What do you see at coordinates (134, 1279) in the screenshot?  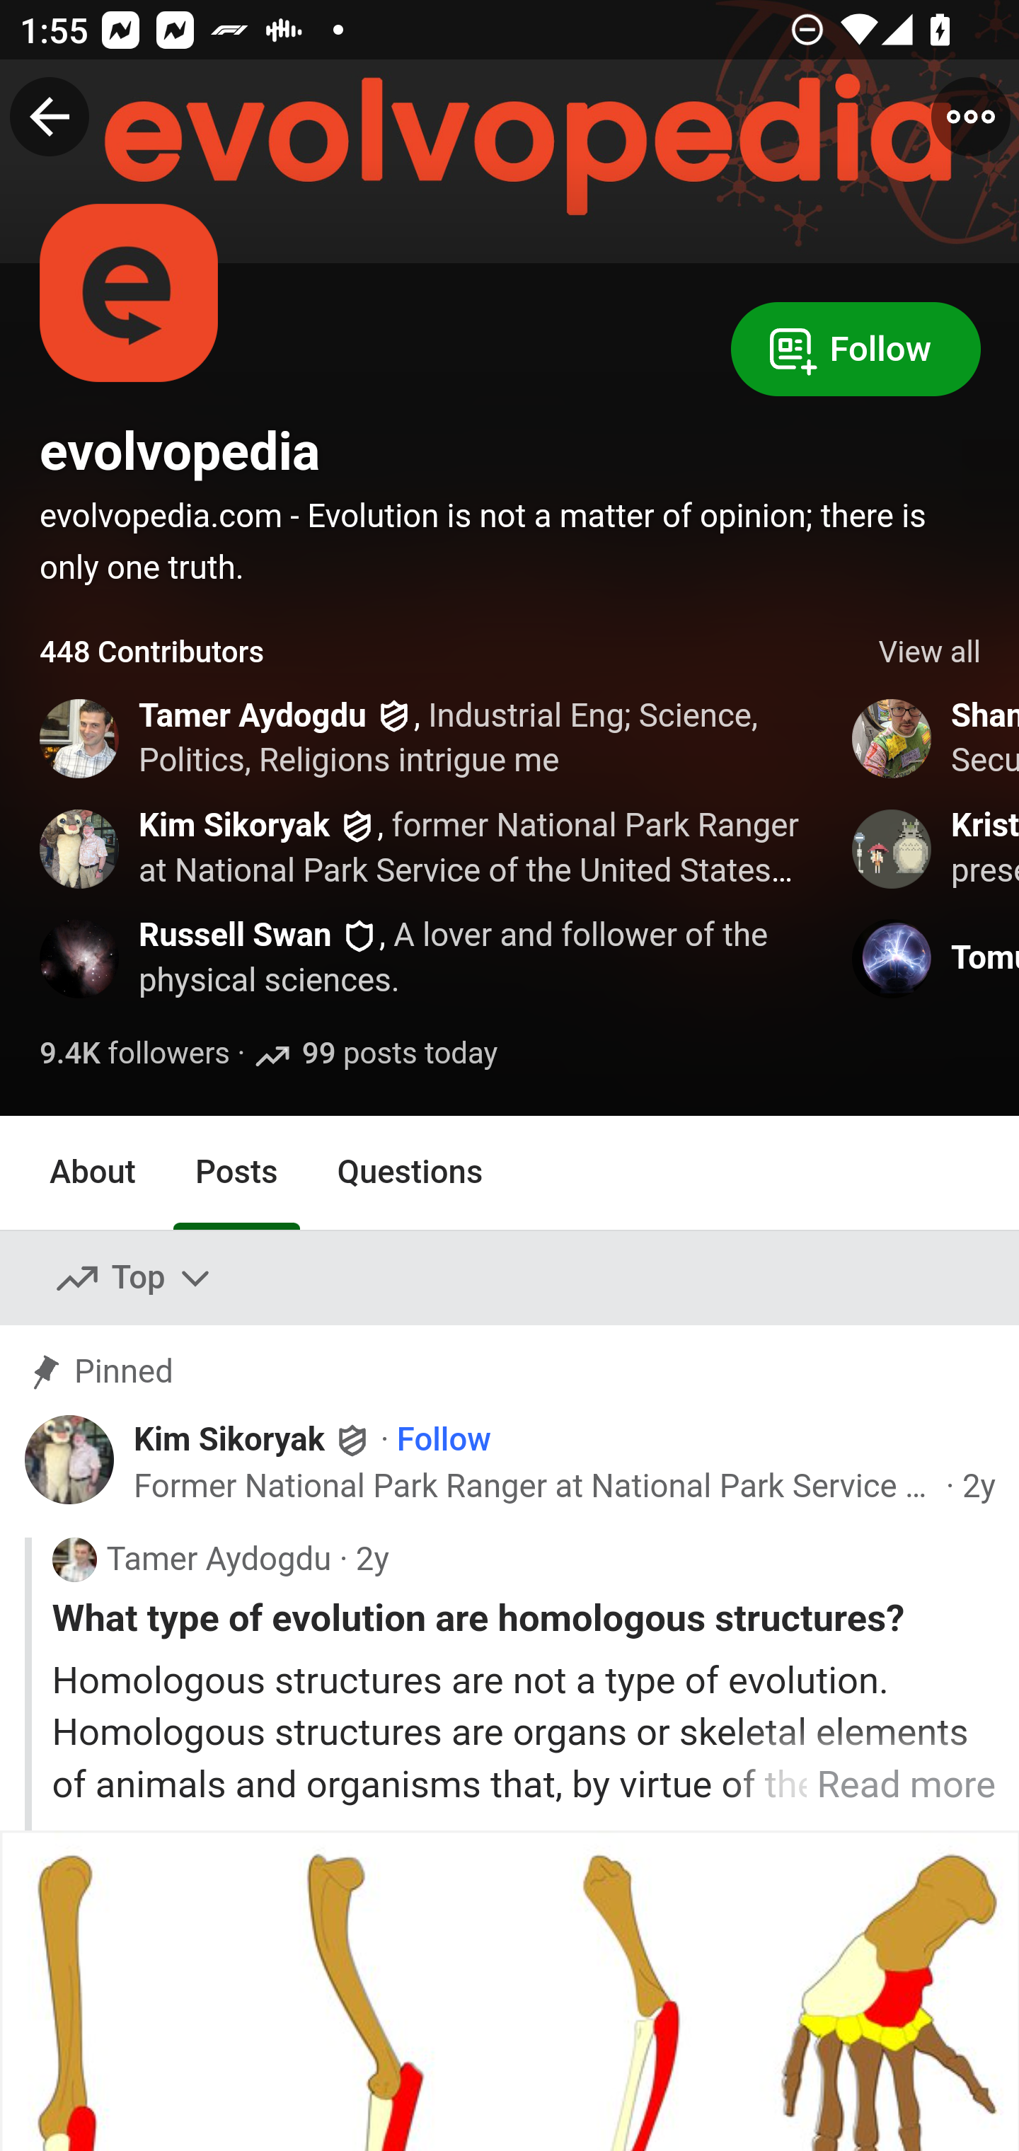 I see `Top` at bounding box center [134, 1279].